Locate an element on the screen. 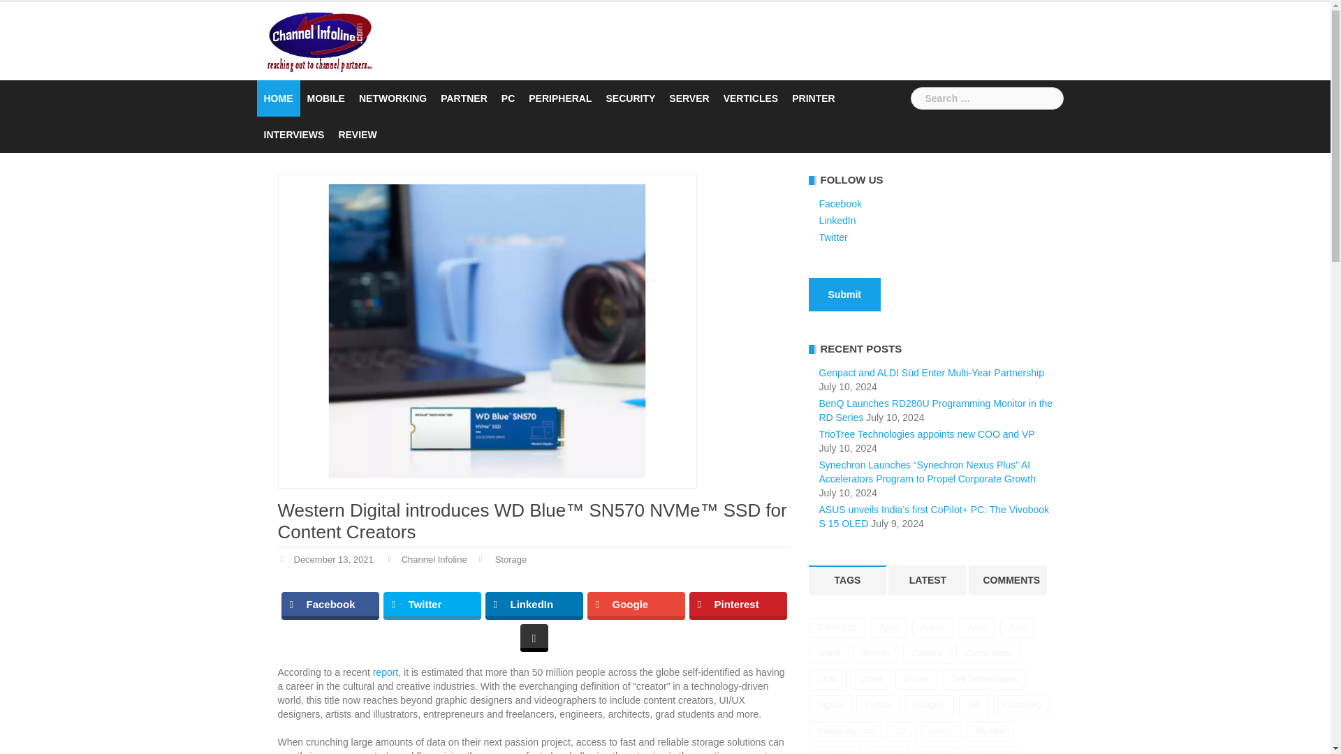 Image resolution: width=1341 pixels, height=754 pixels. SERVER is located at coordinates (689, 98).